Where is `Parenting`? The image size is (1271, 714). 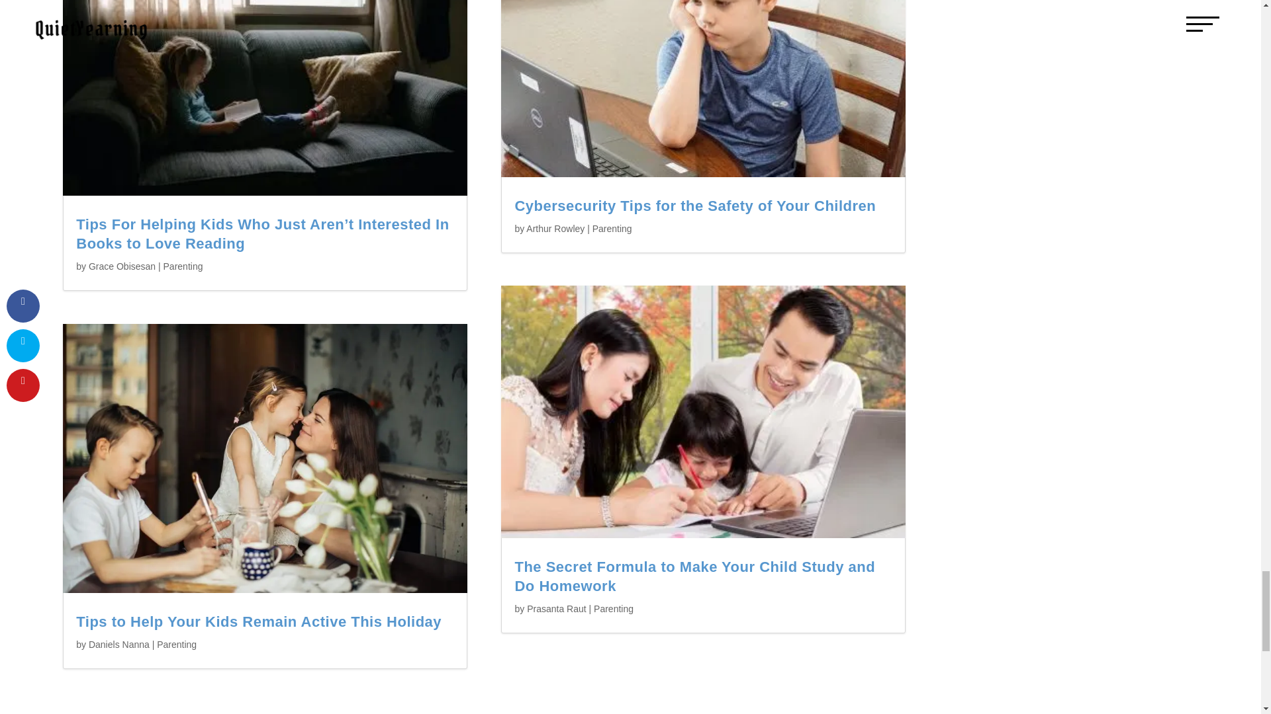 Parenting is located at coordinates (176, 644).